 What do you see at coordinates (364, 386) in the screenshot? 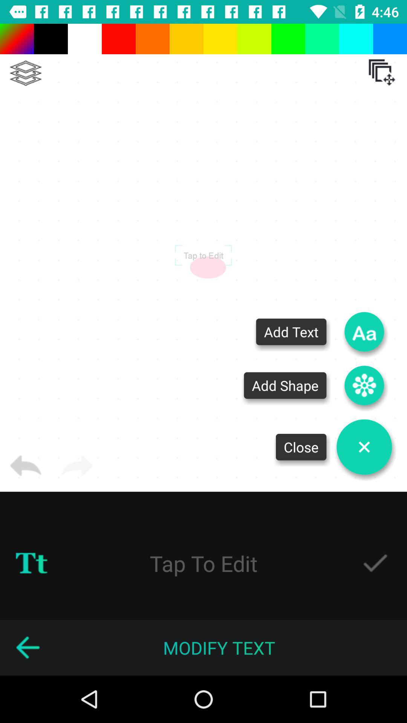
I see `add shape` at bounding box center [364, 386].